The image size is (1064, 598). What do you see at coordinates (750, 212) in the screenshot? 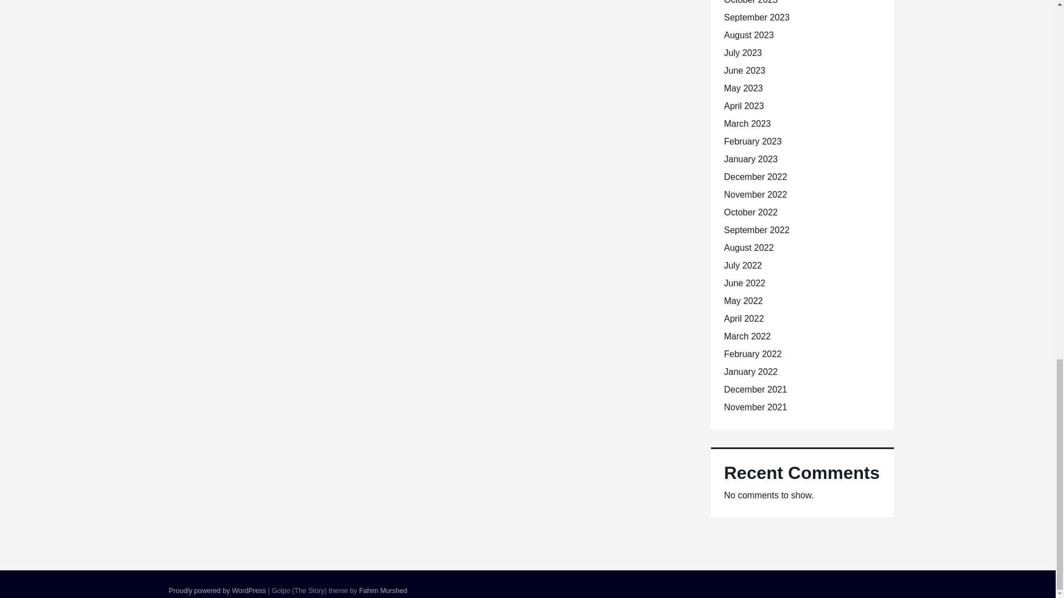
I see `October 2022` at bounding box center [750, 212].